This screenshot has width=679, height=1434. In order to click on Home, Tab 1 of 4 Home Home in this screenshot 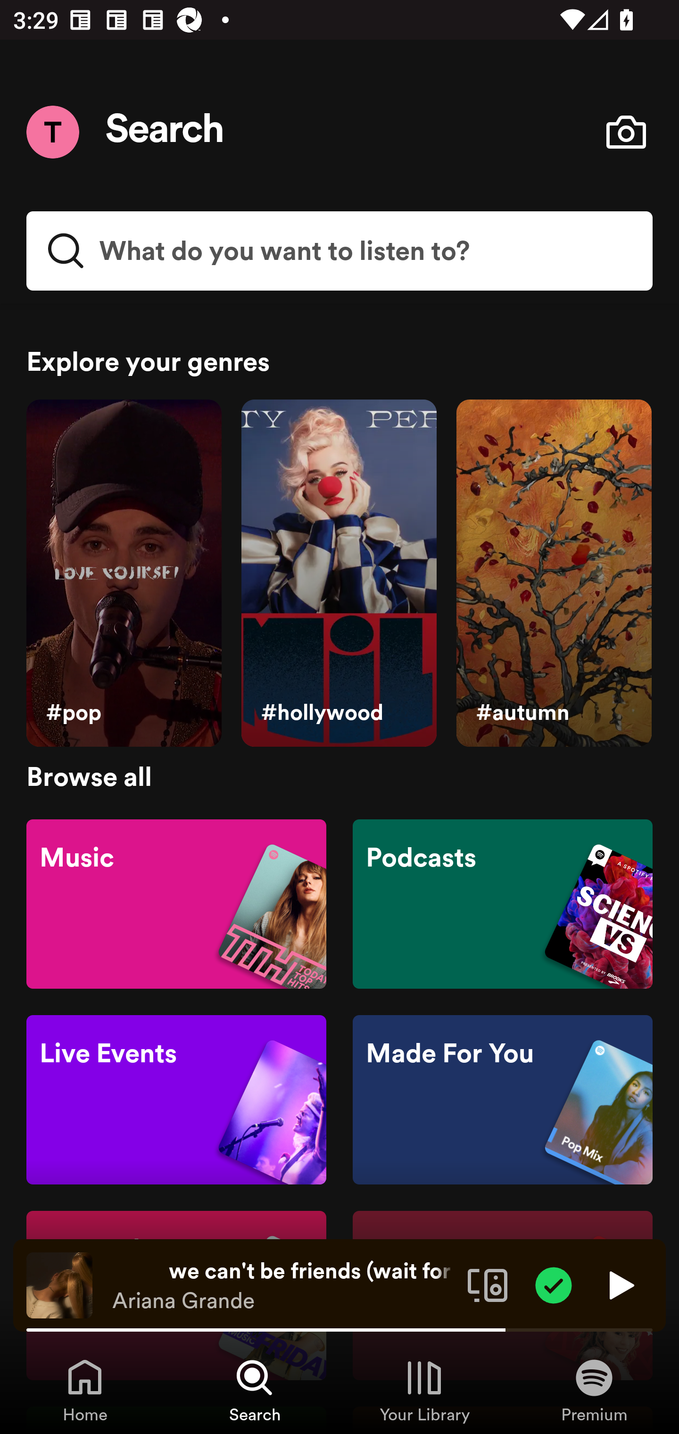, I will do `click(85, 1390)`.